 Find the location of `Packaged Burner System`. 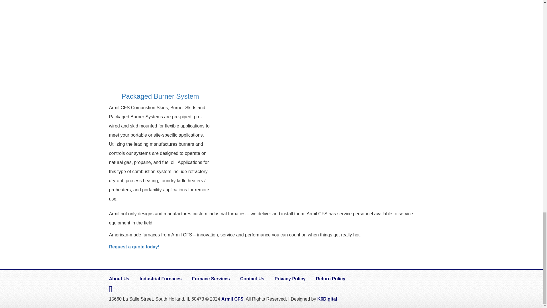

Packaged Burner System is located at coordinates (160, 43).